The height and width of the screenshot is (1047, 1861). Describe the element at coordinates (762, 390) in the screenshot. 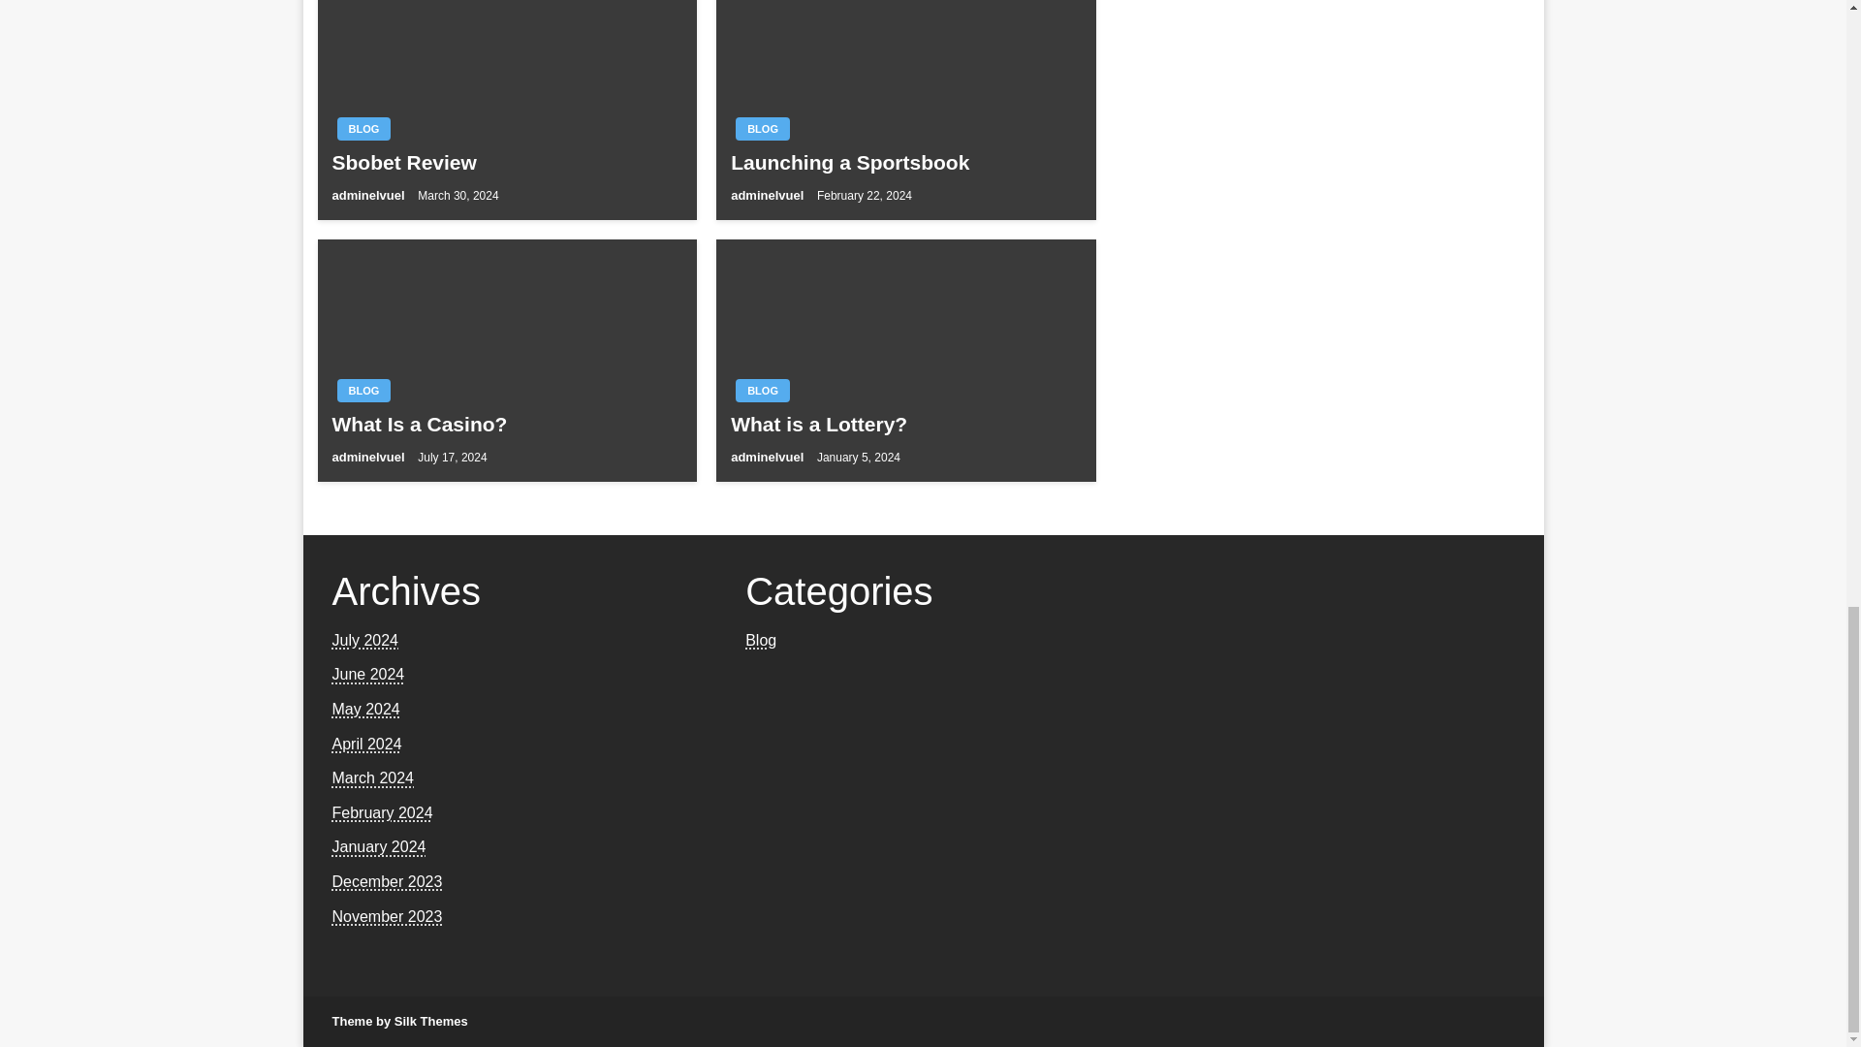

I see `BLOG` at that location.